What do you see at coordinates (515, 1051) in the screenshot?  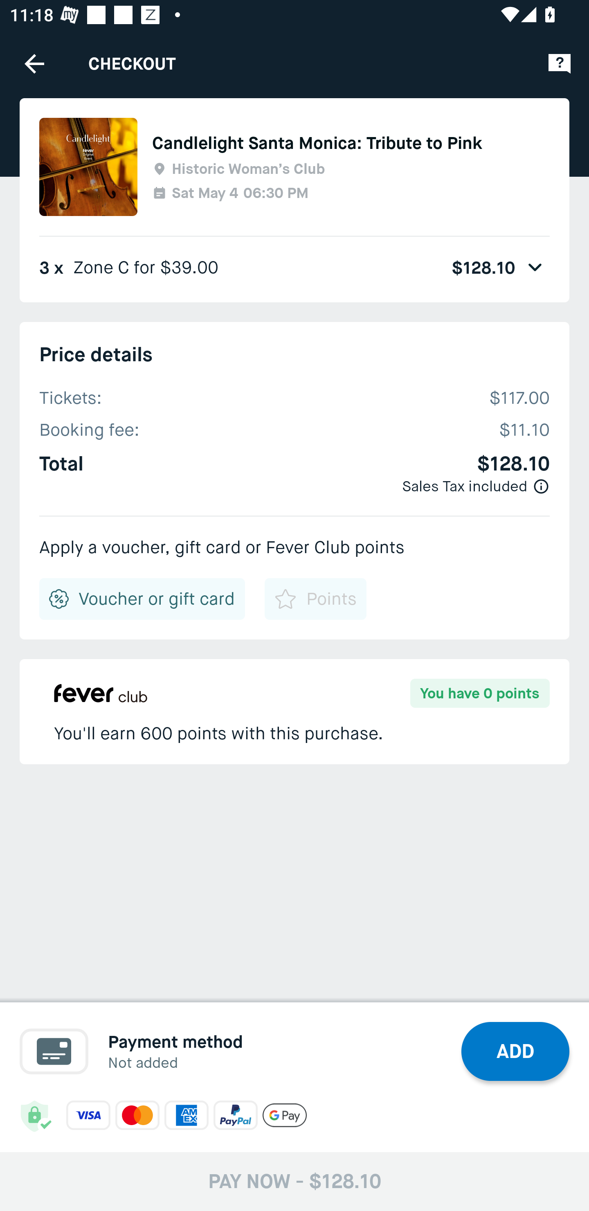 I see `ADD` at bounding box center [515, 1051].